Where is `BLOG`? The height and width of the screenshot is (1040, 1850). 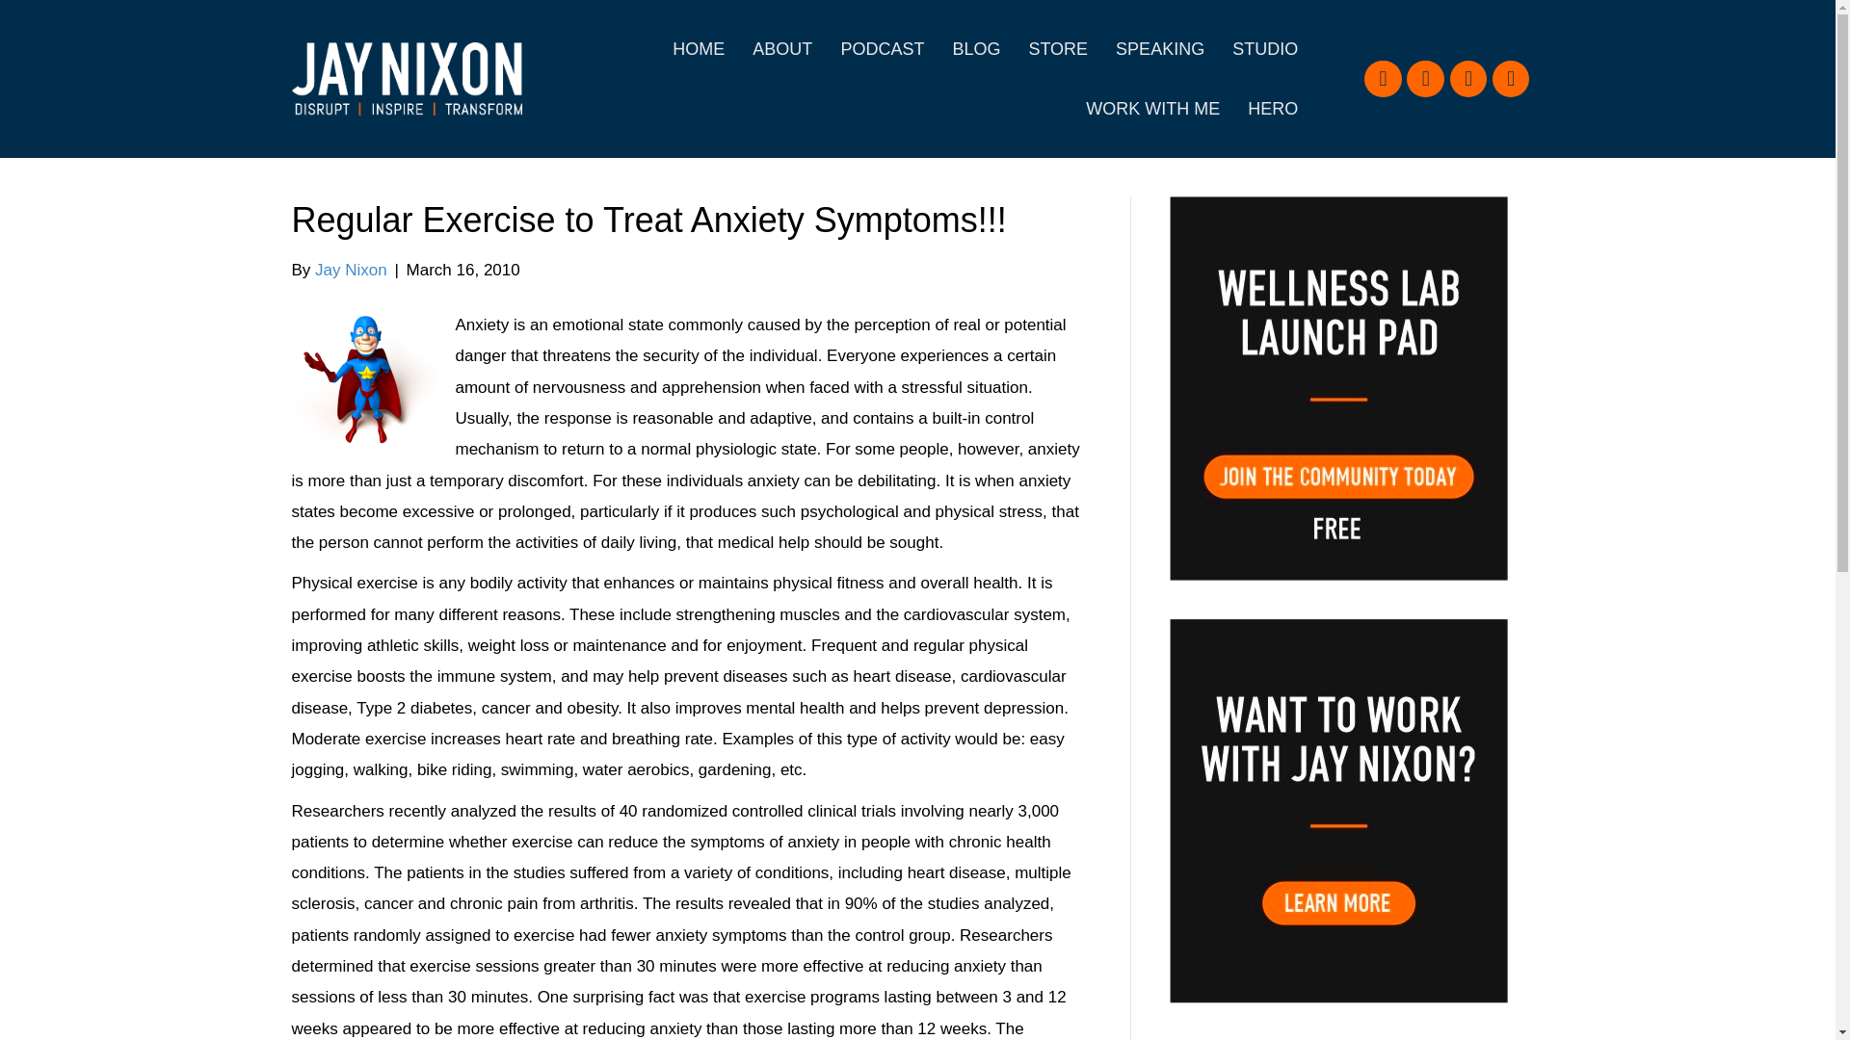
BLOG is located at coordinates (975, 49).